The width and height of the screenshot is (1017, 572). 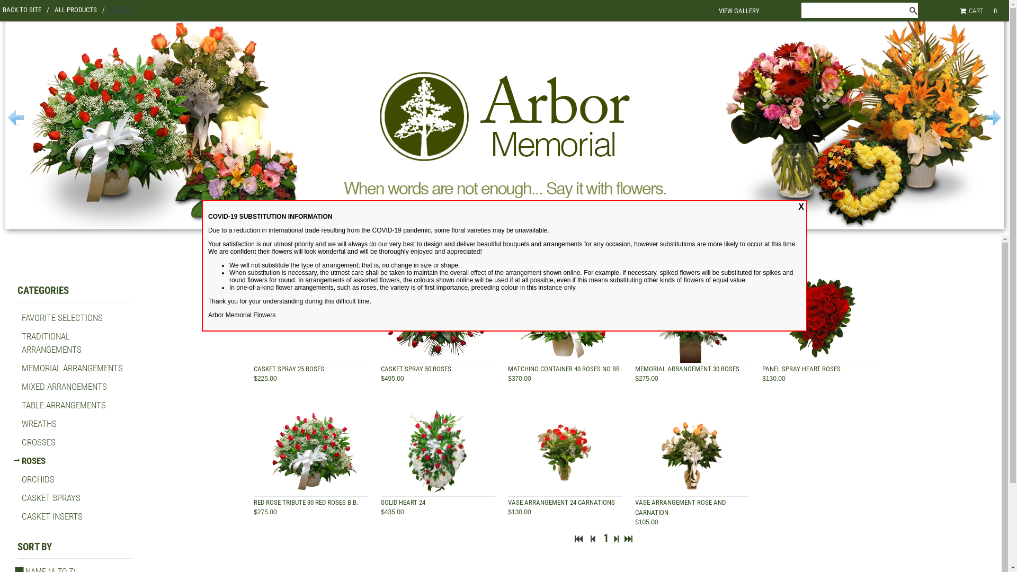 I want to click on WREATHS, so click(x=39, y=424).